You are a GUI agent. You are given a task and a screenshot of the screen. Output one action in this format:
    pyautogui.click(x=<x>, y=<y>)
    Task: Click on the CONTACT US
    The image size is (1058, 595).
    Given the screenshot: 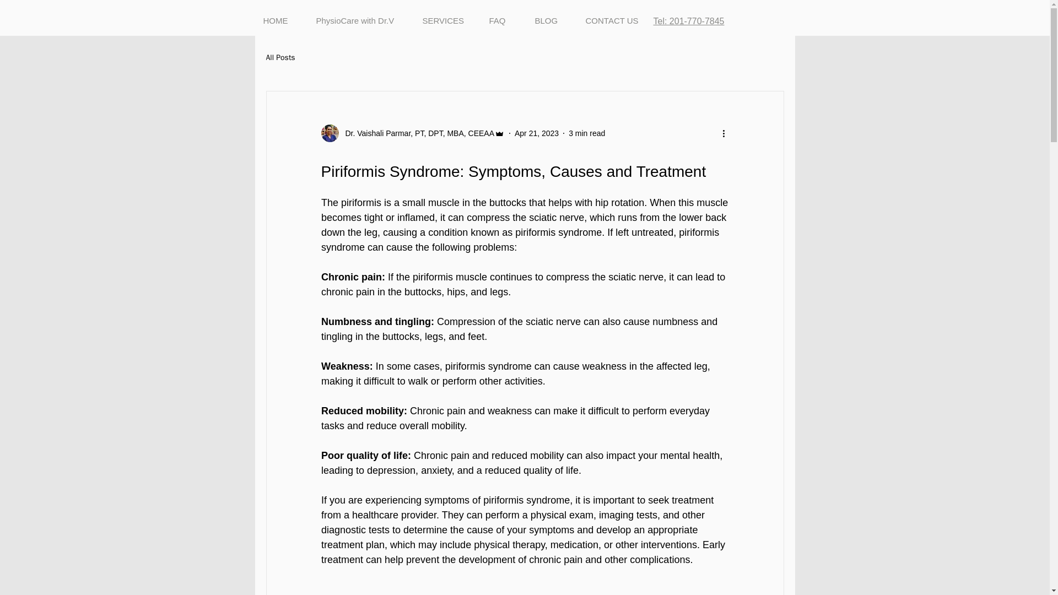 What is the action you would take?
    pyautogui.click(x=616, y=20)
    